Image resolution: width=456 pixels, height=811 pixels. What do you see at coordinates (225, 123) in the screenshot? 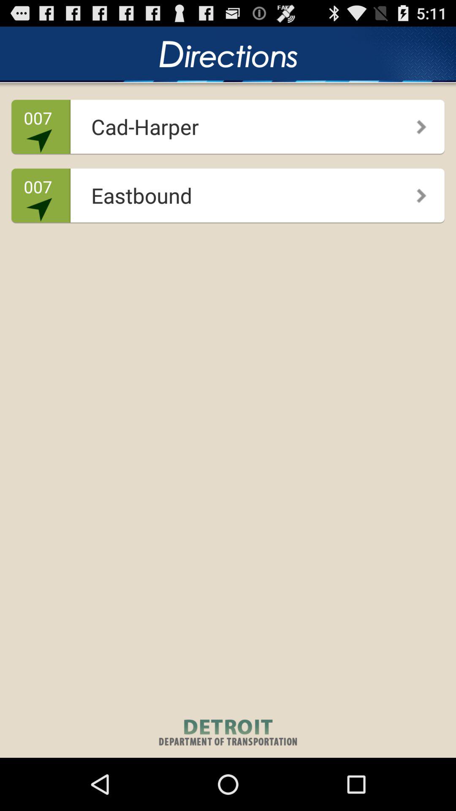
I see `open app next to 007 item` at bounding box center [225, 123].